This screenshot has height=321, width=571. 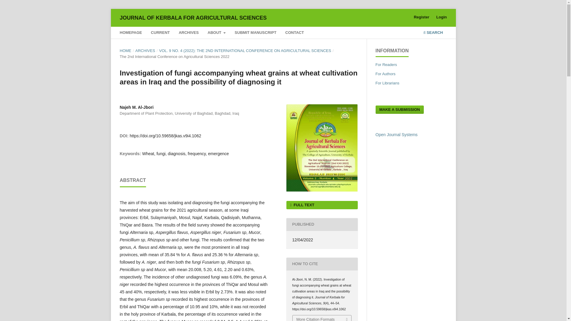 What do you see at coordinates (433, 33) in the screenshot?
I see `SEARCH` at bounding box center [433, 33].